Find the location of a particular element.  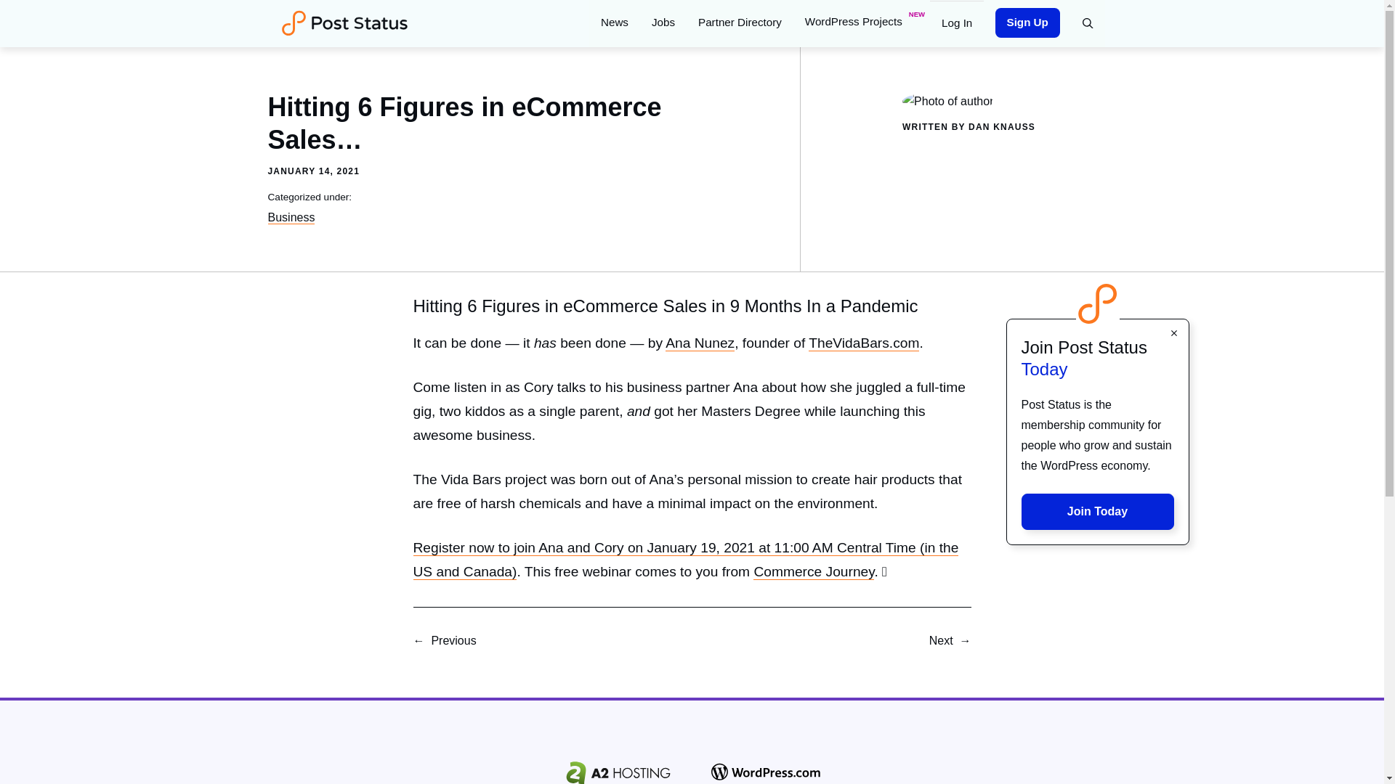

Jobs is located at coordinates (663, 22).